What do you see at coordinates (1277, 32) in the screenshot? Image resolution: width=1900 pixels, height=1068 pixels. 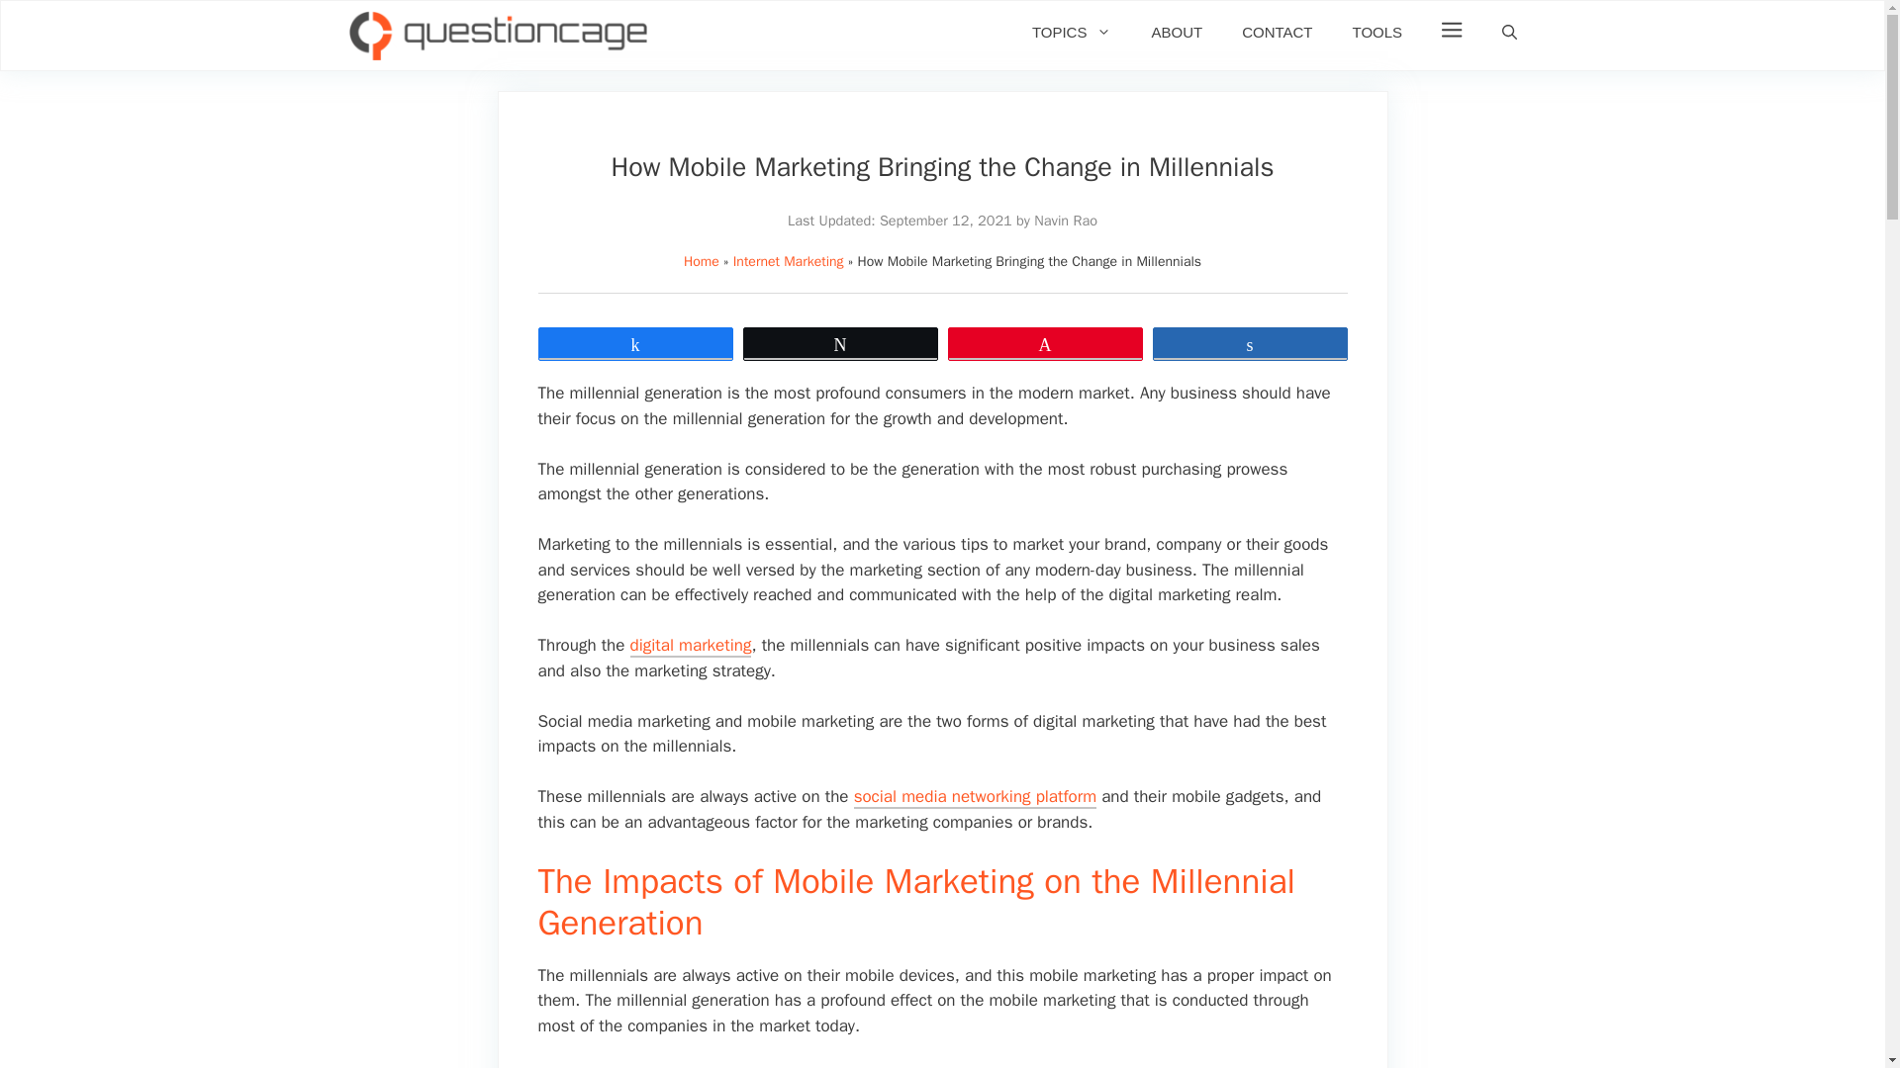 I see `CONTACT` at bounding box center [1277, 32].